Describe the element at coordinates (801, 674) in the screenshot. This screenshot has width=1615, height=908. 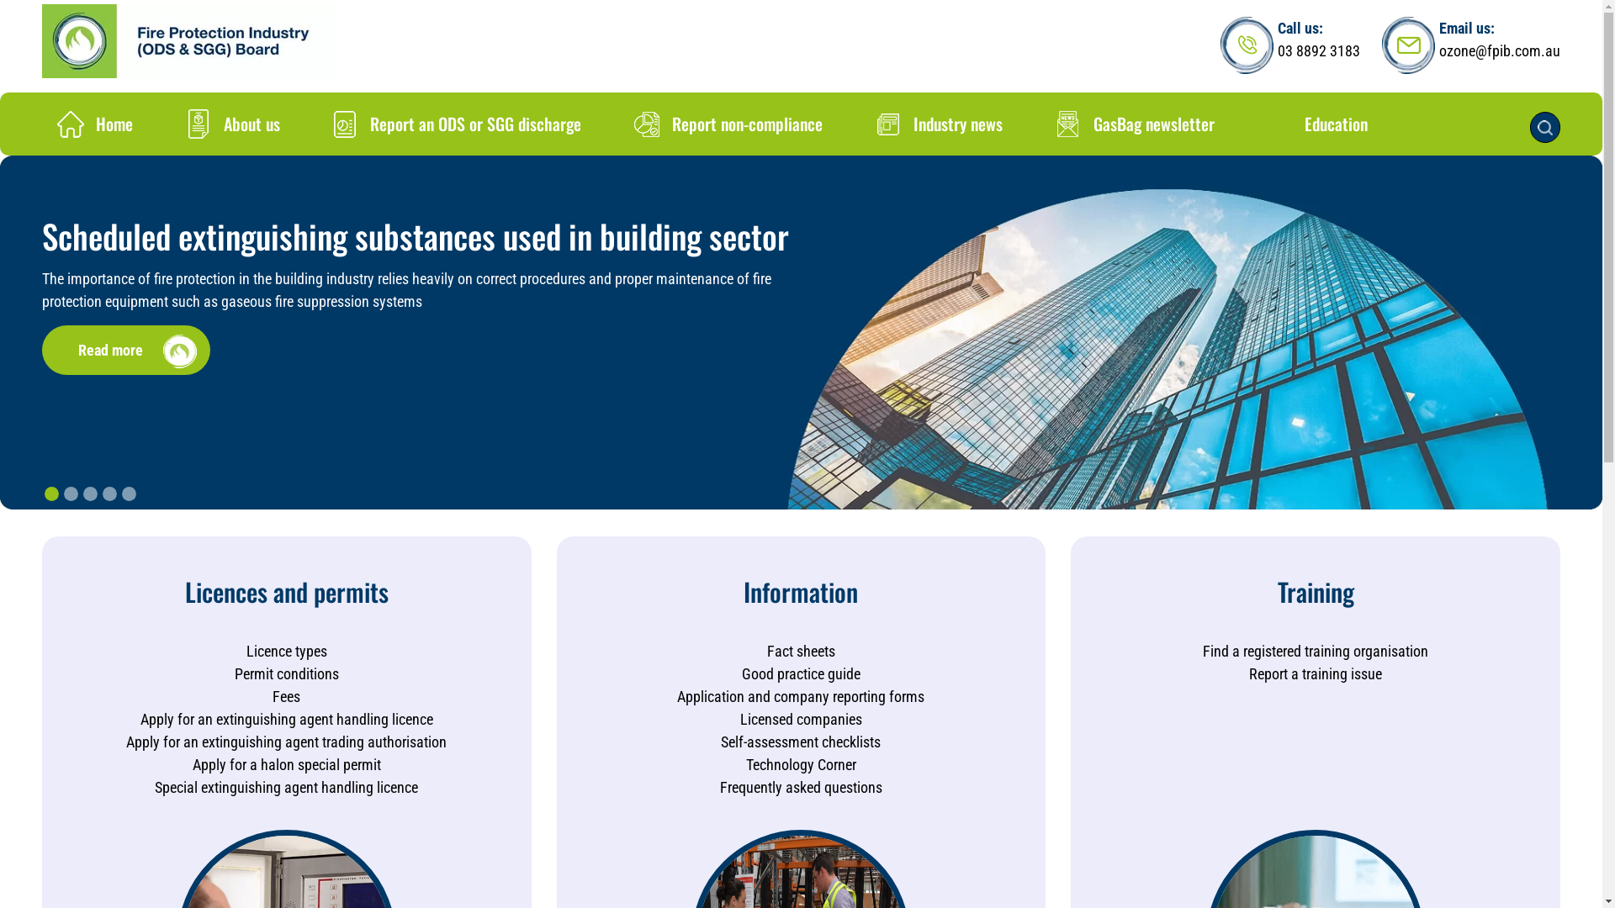
I see `Good practice guide` at that location.